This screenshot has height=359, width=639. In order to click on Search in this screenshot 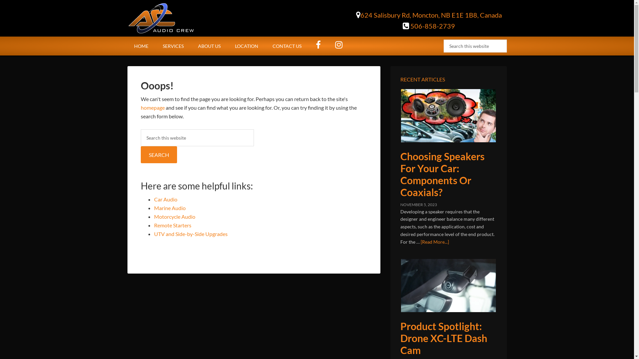, I will do `click(507, 39)`.